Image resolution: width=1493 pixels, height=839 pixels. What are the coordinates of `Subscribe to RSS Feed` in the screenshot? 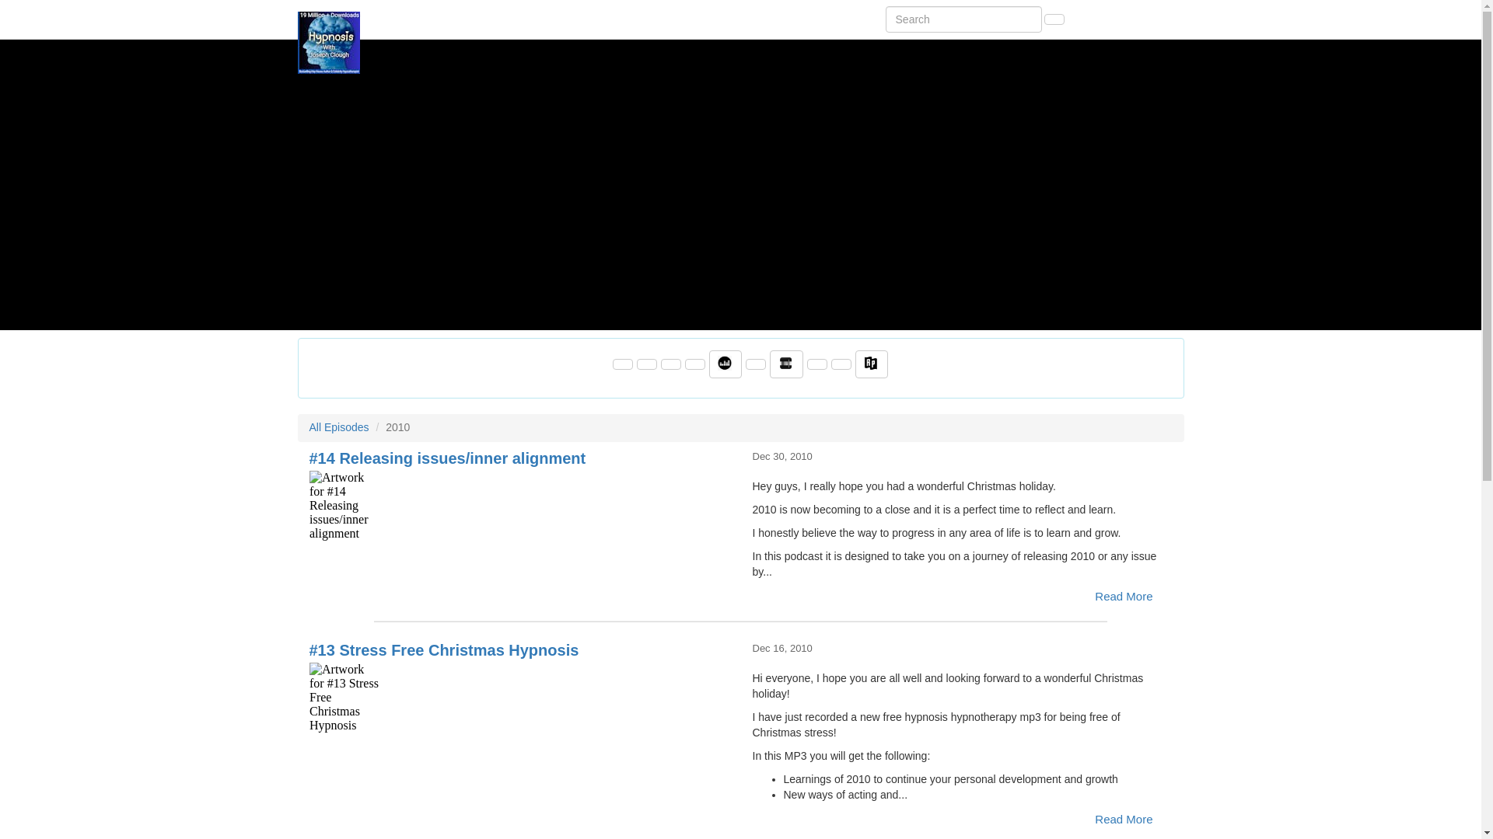 It's located at (695, 364).